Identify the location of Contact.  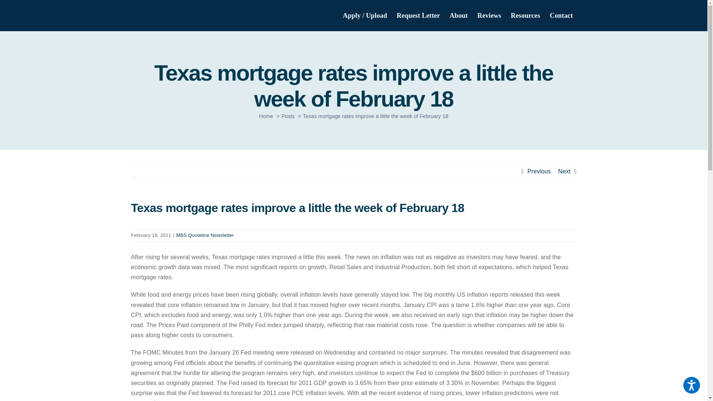
(561, 16).